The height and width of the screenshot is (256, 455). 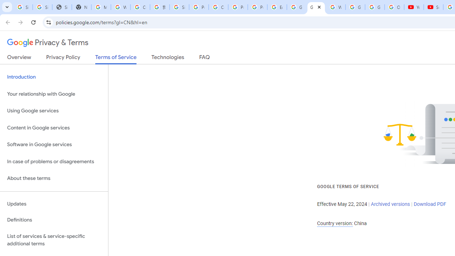 I want to click on Sign in - Google Accounts, so click(x=179, y=7).